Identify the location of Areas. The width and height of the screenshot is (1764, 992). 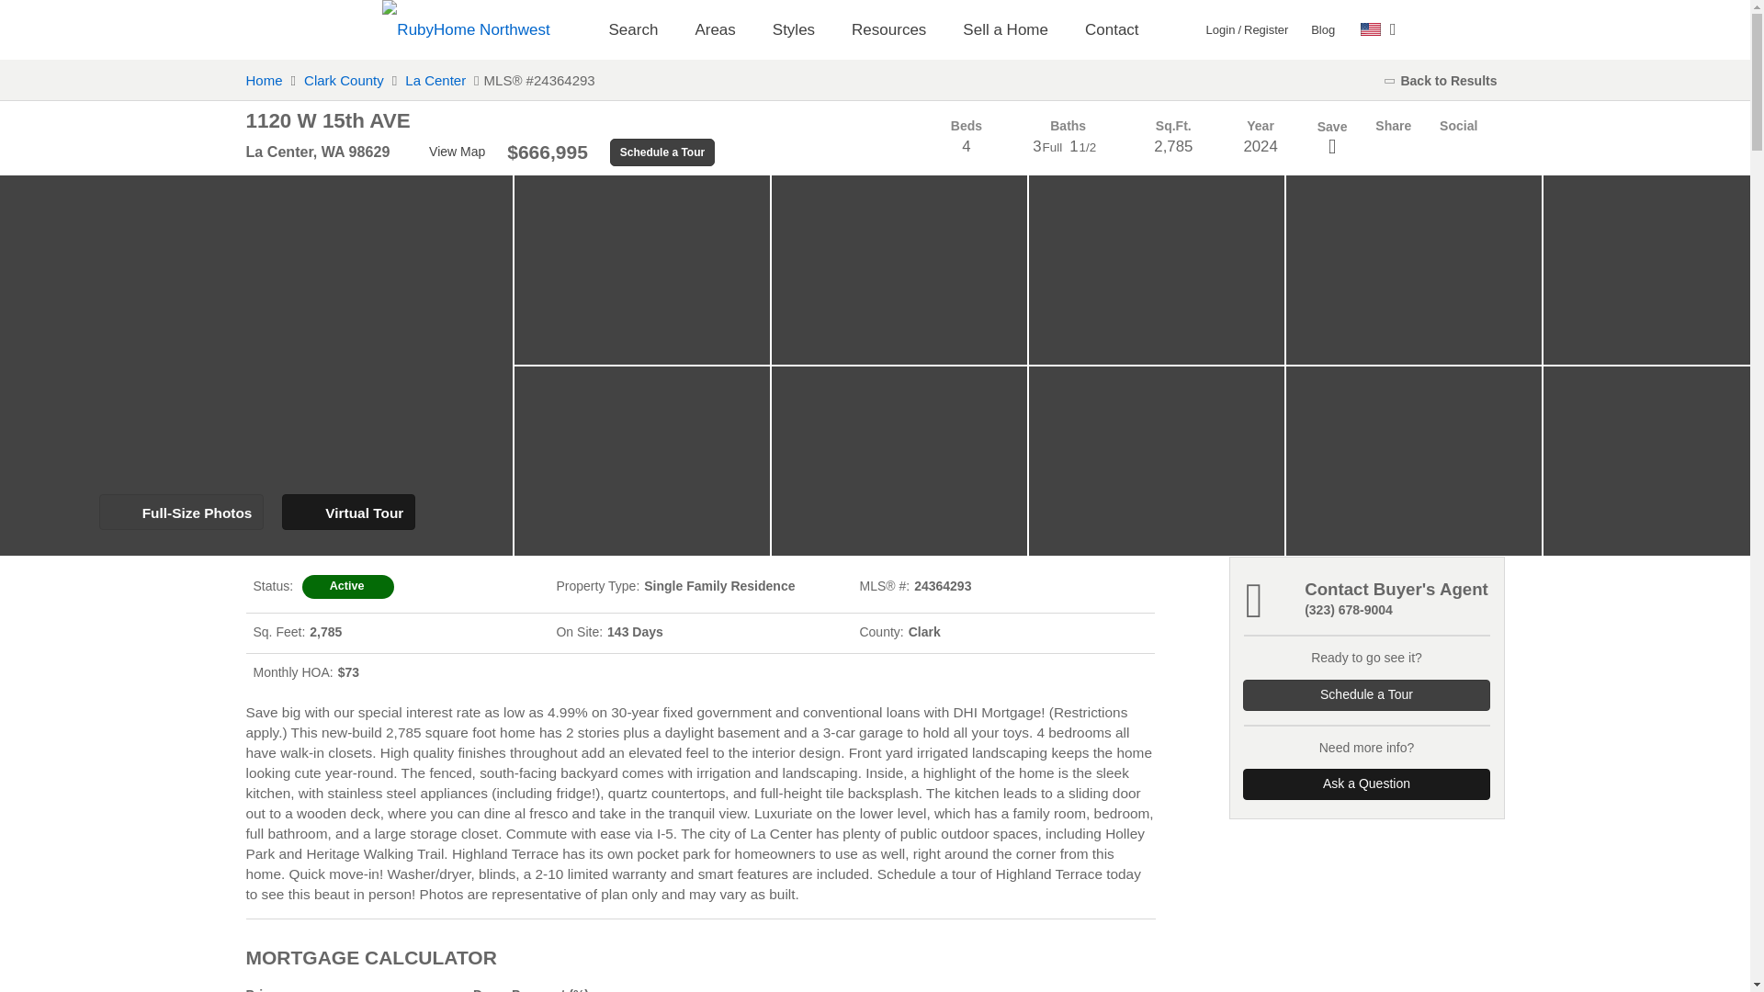
(714, 29).